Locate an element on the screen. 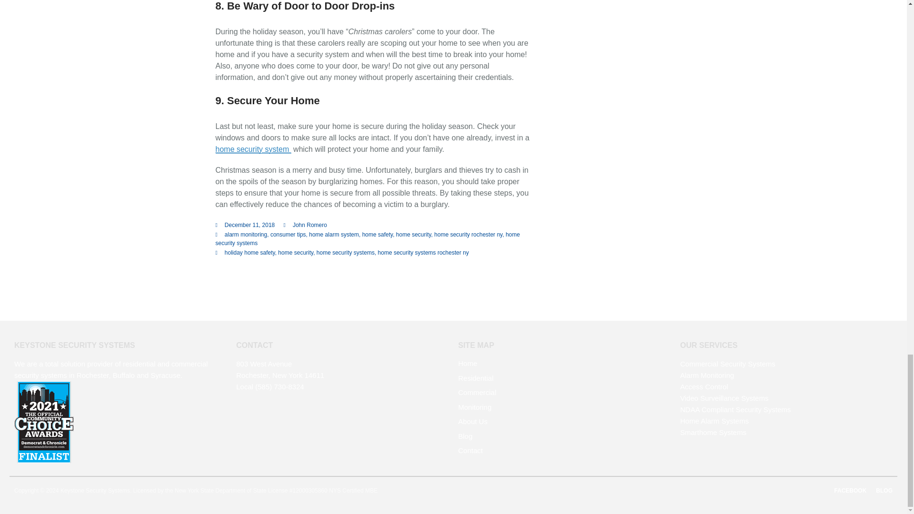  View all posts in alarm monitoring is located at coordinates (246, 235).